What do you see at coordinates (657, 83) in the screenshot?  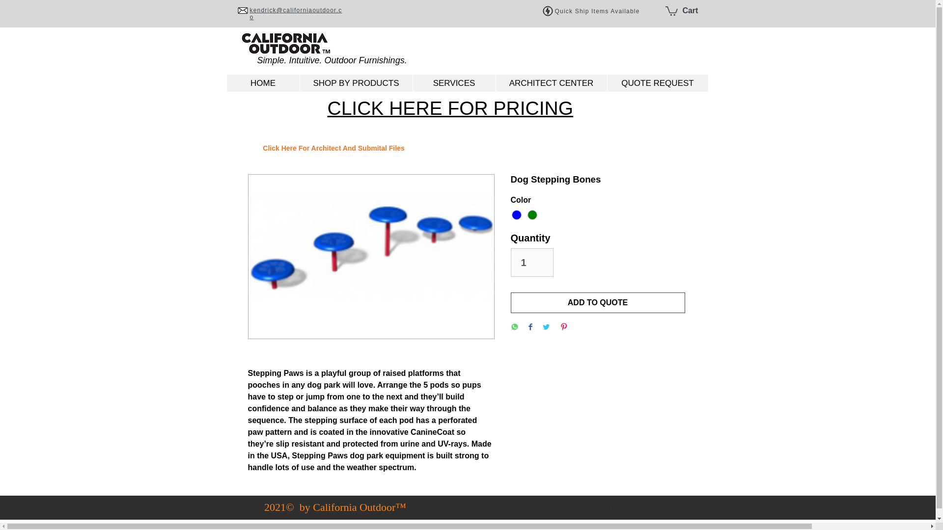 I see `QUOTE REQUEST` at bounding box center [657, 83].